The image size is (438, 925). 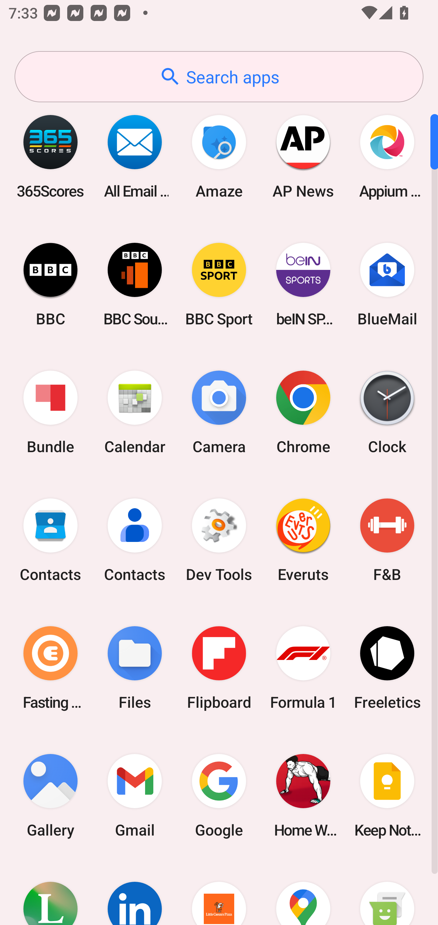 What do you see at coordinates (303, 156) in the screenshot?
I see `AP News` at bounding box center [303, 156].